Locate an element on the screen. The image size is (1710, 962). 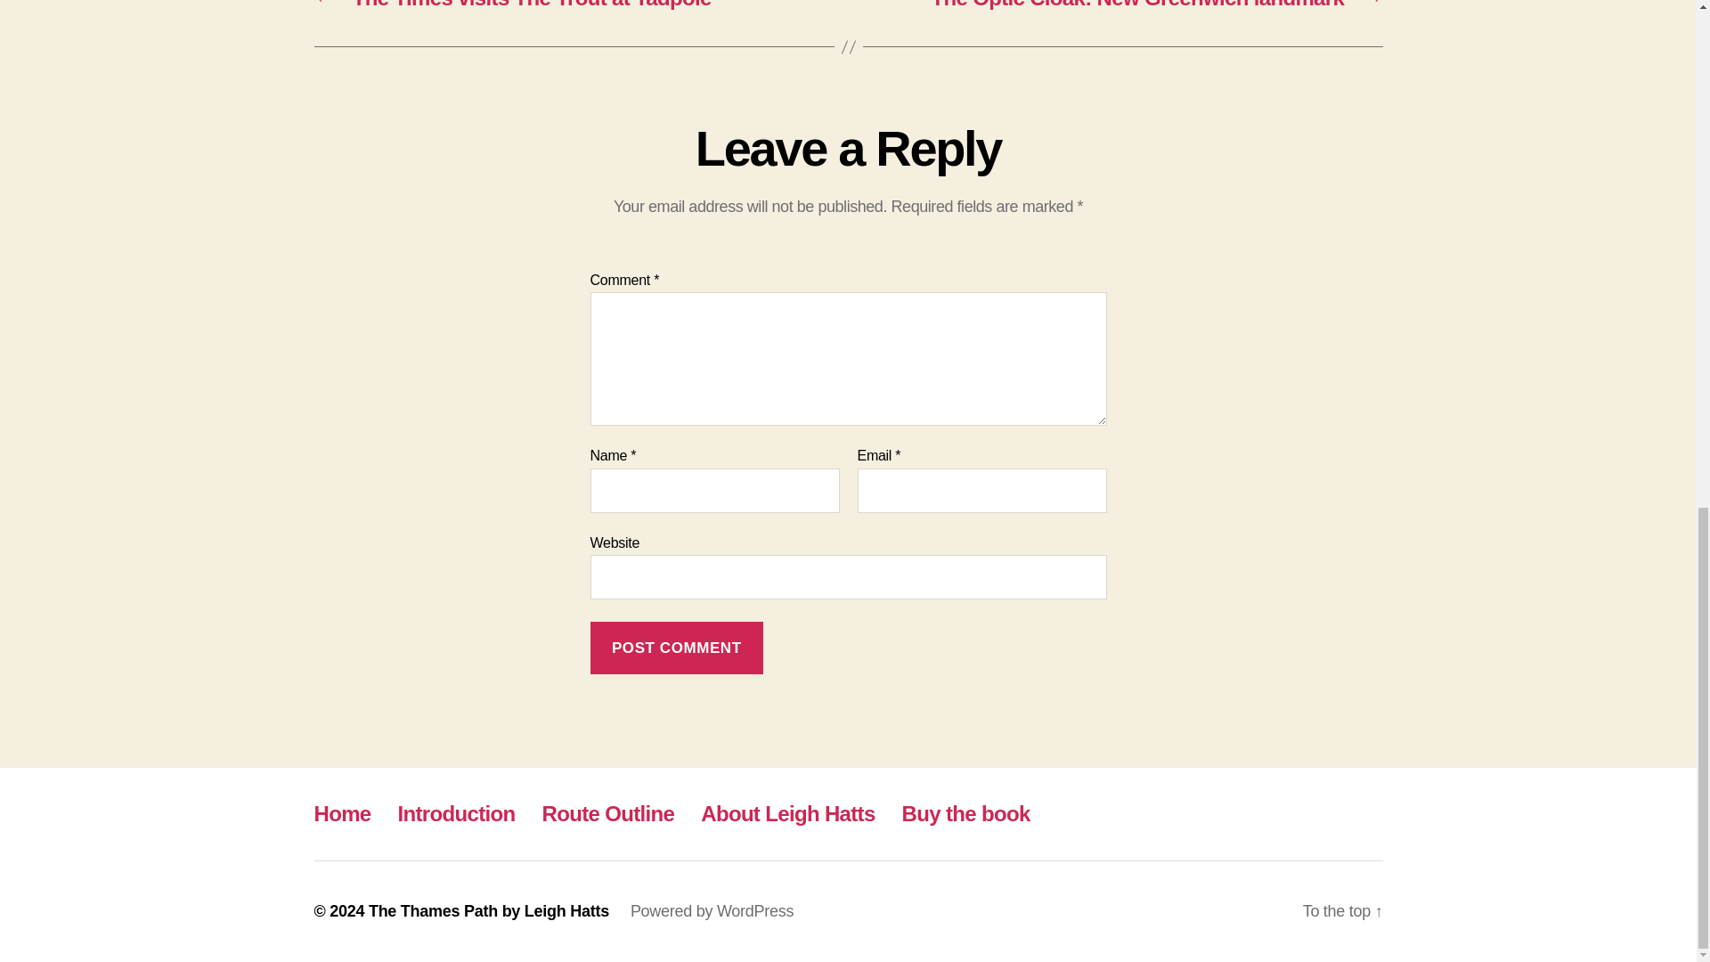
Post Comment is located at coordinates (676, 648).